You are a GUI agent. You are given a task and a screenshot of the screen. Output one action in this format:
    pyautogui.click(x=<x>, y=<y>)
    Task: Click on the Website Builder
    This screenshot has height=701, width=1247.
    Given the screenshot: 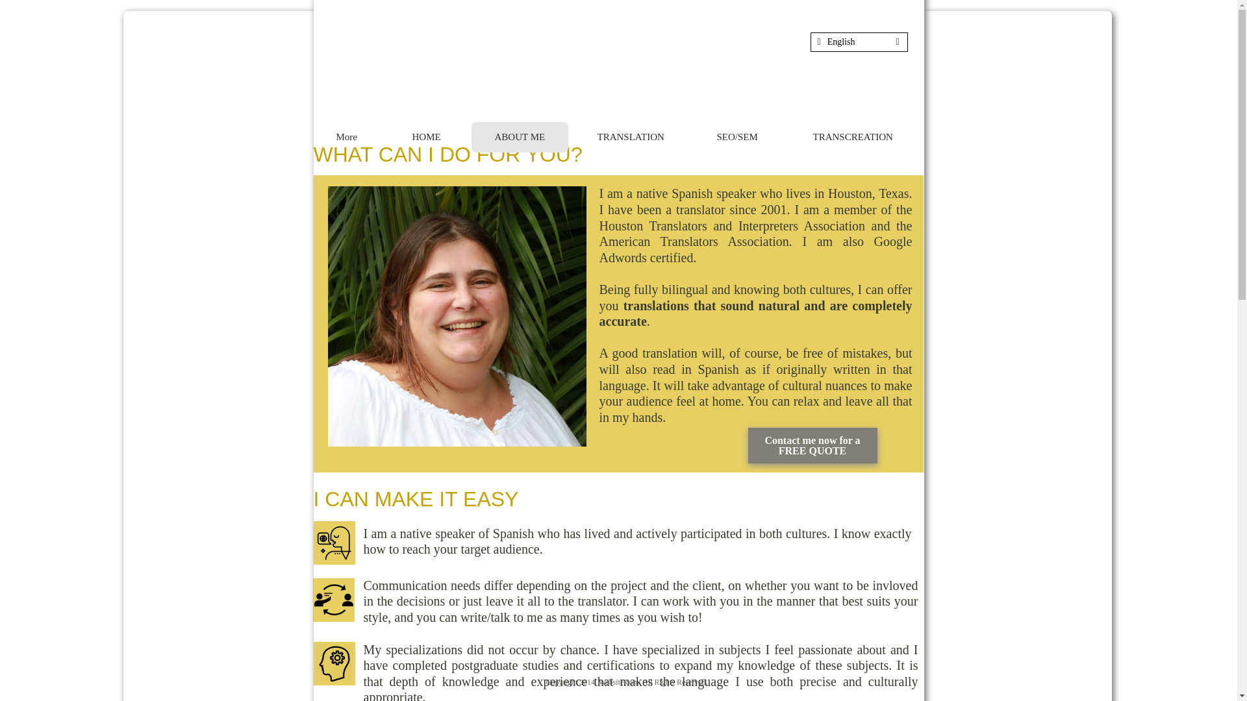 What is the action you would take?
    pyautogui.click(x=710, y=666)
    